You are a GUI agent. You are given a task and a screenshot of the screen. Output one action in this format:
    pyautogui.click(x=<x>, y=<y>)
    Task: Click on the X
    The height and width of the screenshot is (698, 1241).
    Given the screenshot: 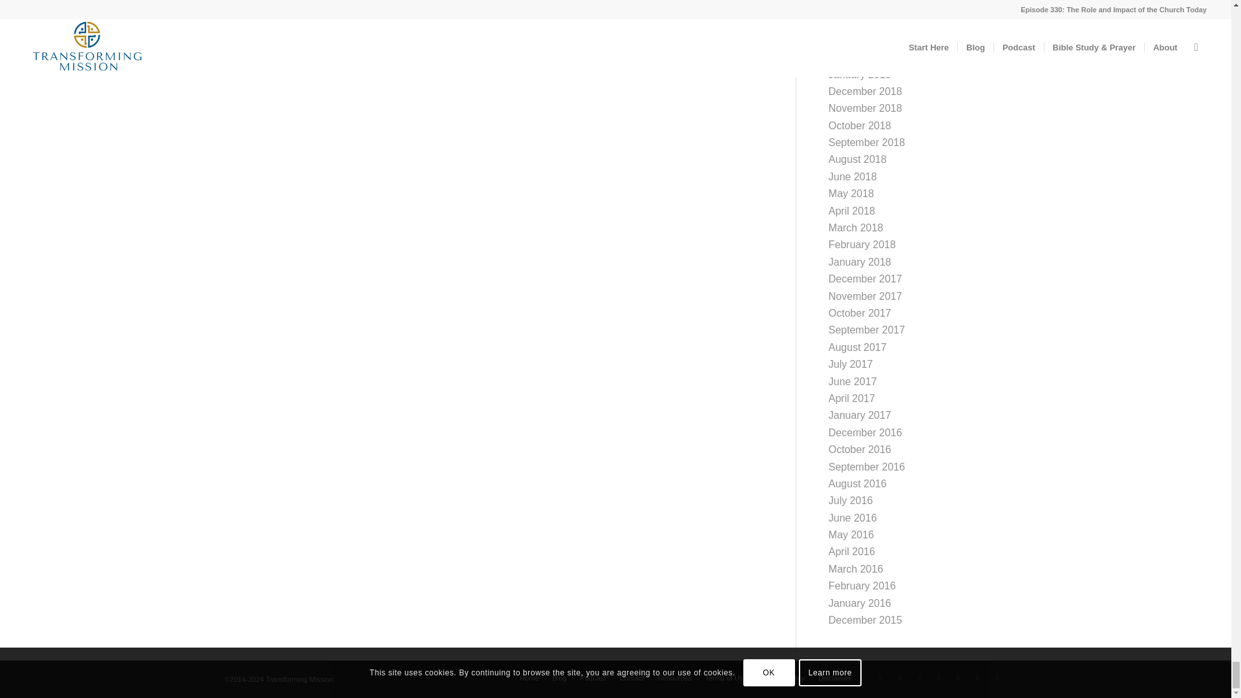 What is the action you would take?
    pyautogui.click(x=880, y=677)
    